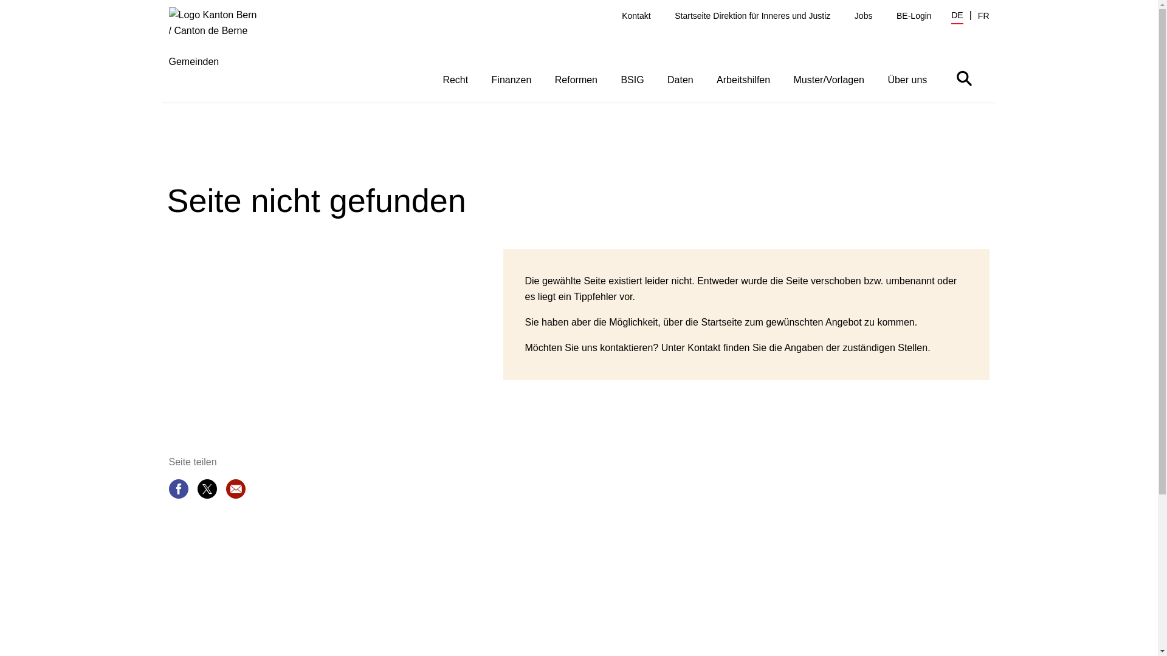 This screenshot has width=1167, height=656. I want to click on Finanzen, so click(511, 79).